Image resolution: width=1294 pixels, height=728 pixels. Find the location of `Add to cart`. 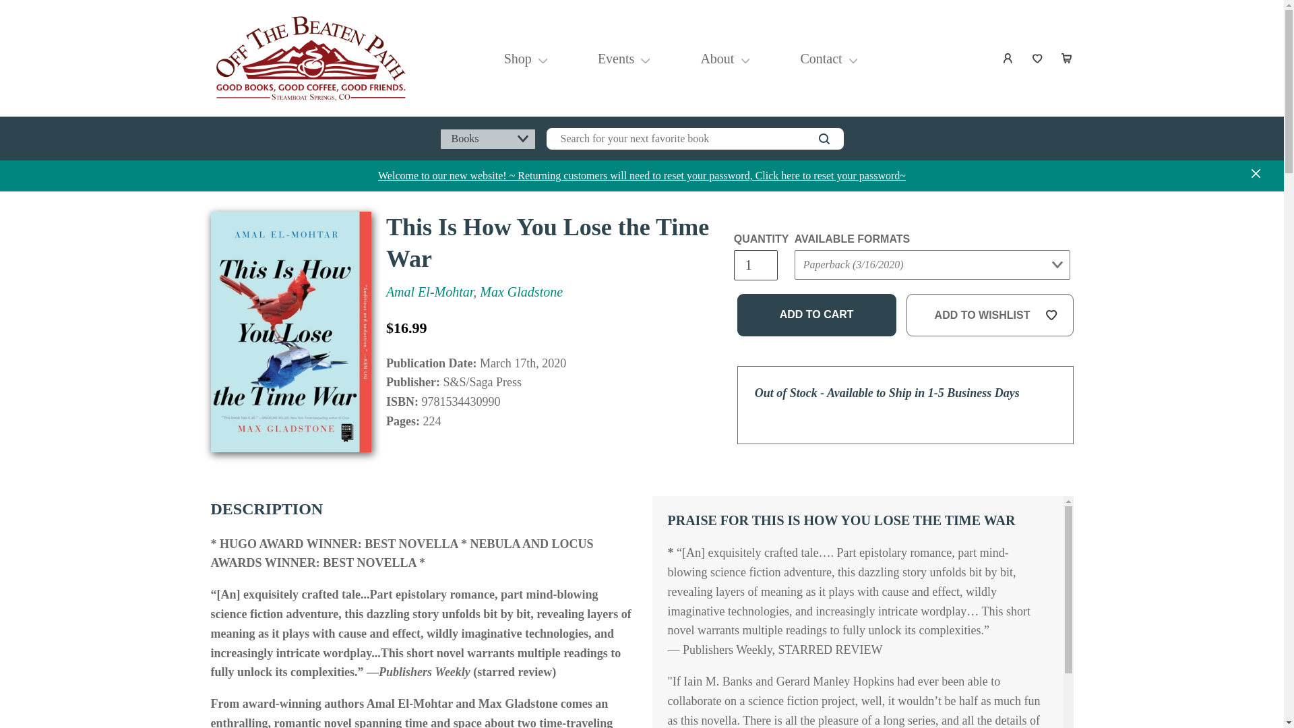

Add to cart is located at coordinates (817, 315).